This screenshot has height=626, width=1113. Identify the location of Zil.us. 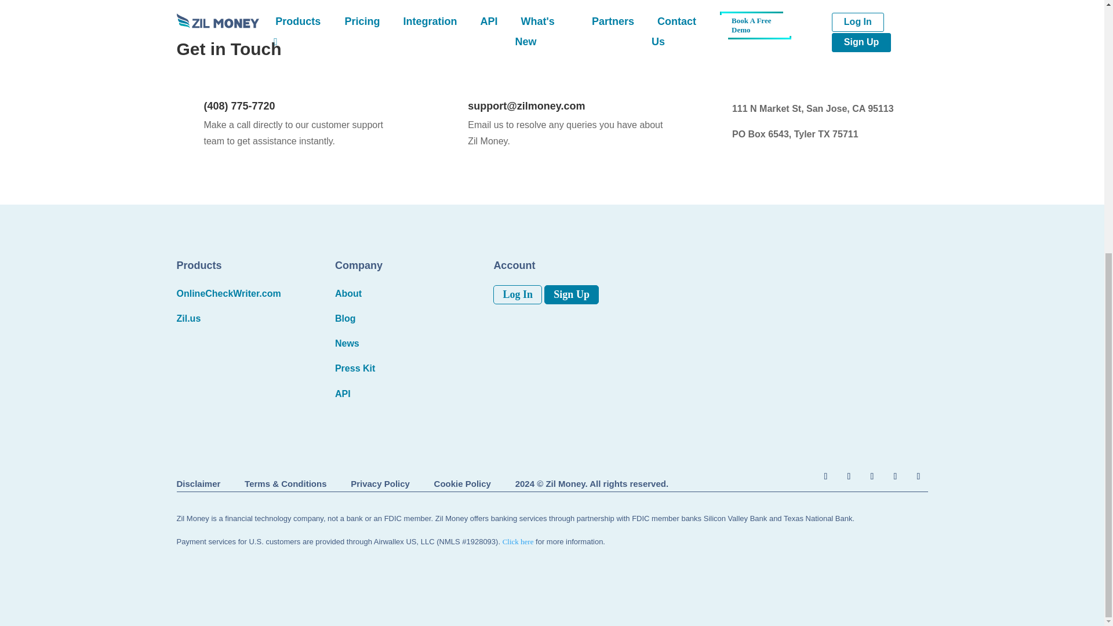
(188, 319).